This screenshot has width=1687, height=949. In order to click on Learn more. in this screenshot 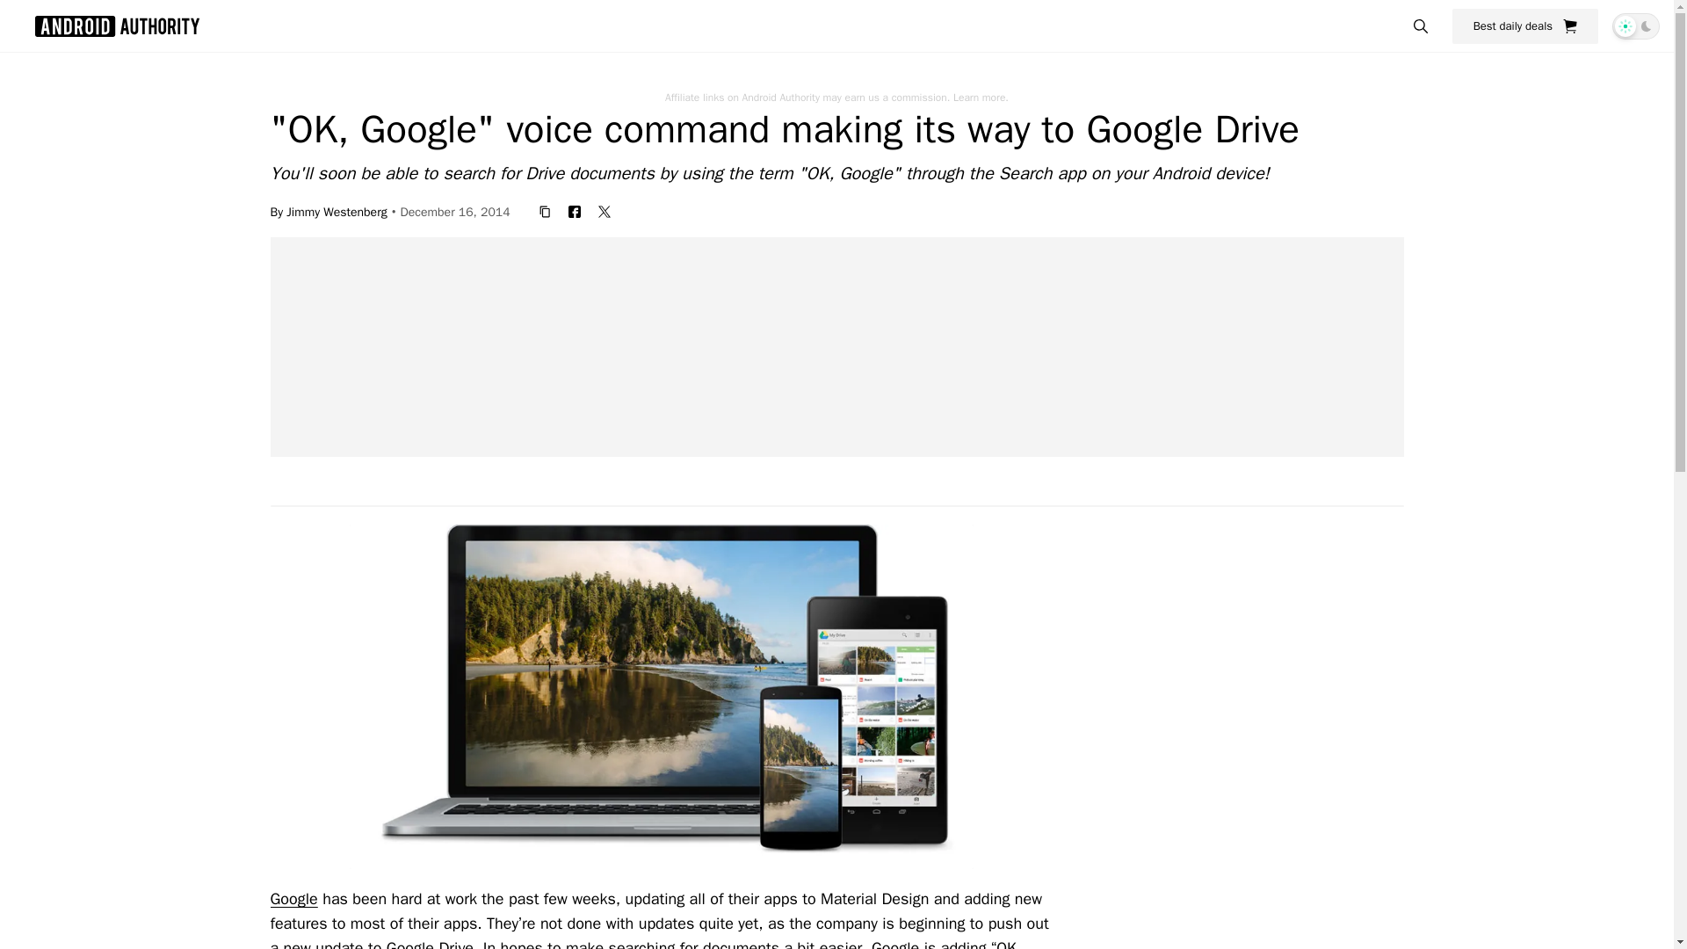, I will do `click(981, 97)`.